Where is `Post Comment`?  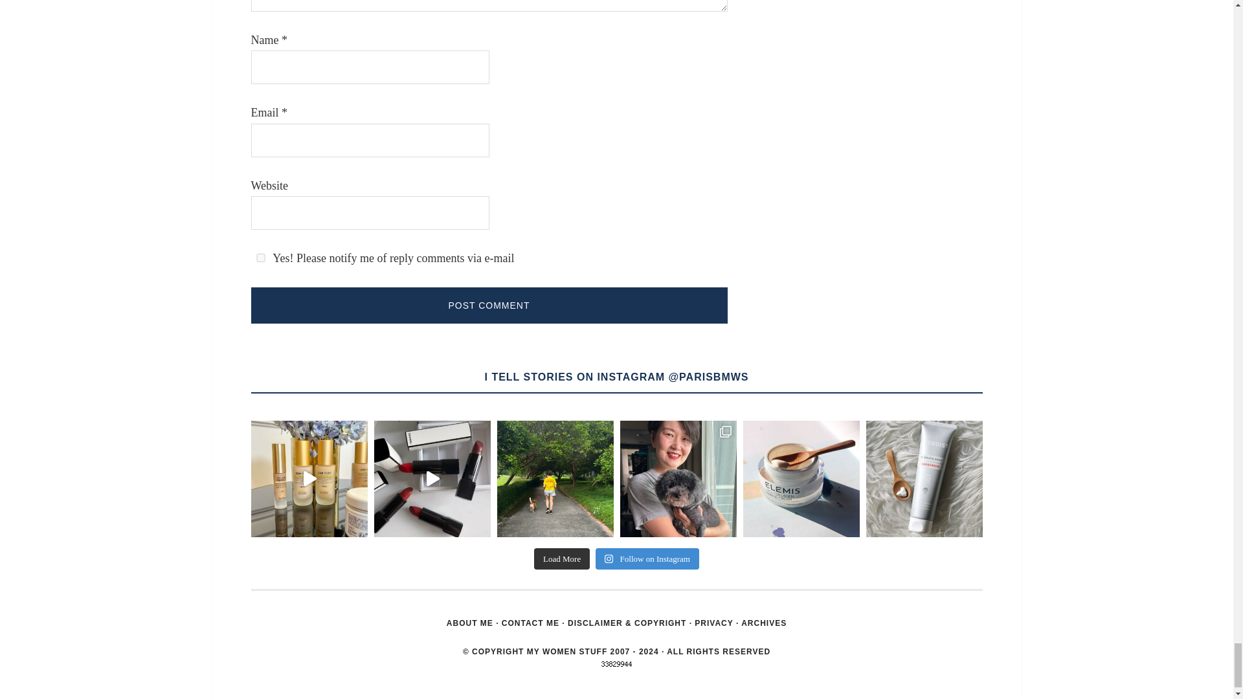 Post Comment is located at coordinates (489, 305).